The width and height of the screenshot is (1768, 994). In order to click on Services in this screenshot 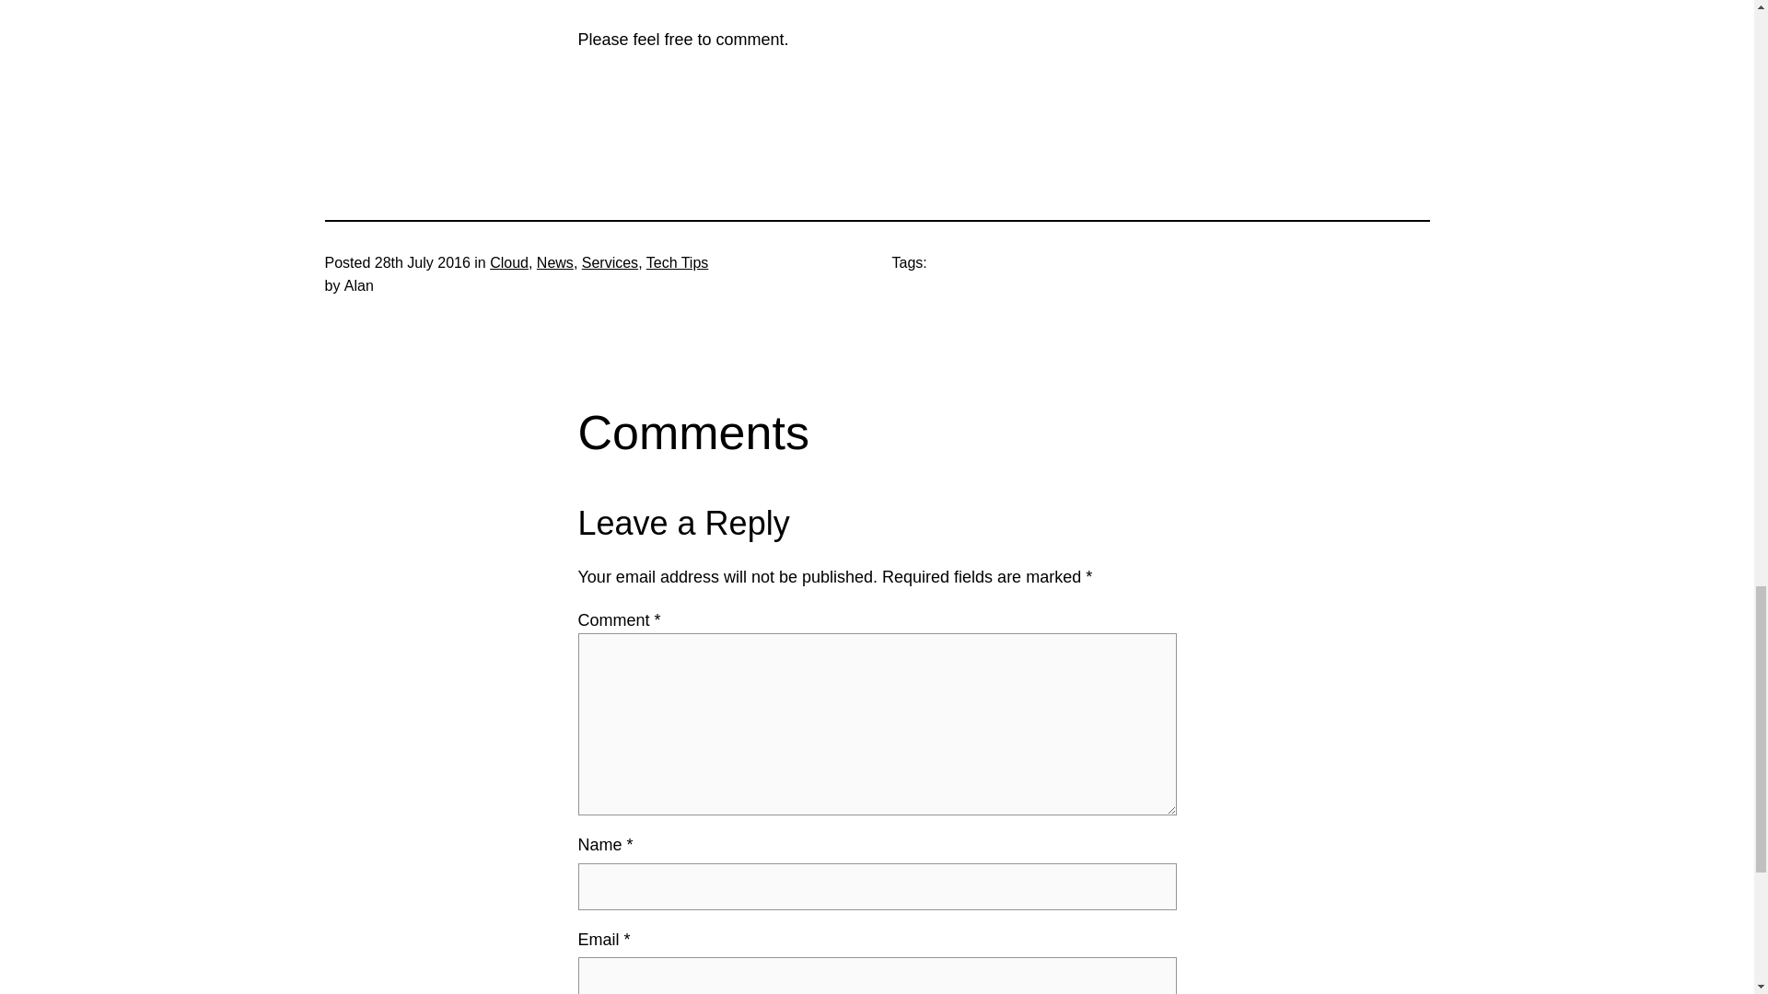, I will do `click(610, 261)`.